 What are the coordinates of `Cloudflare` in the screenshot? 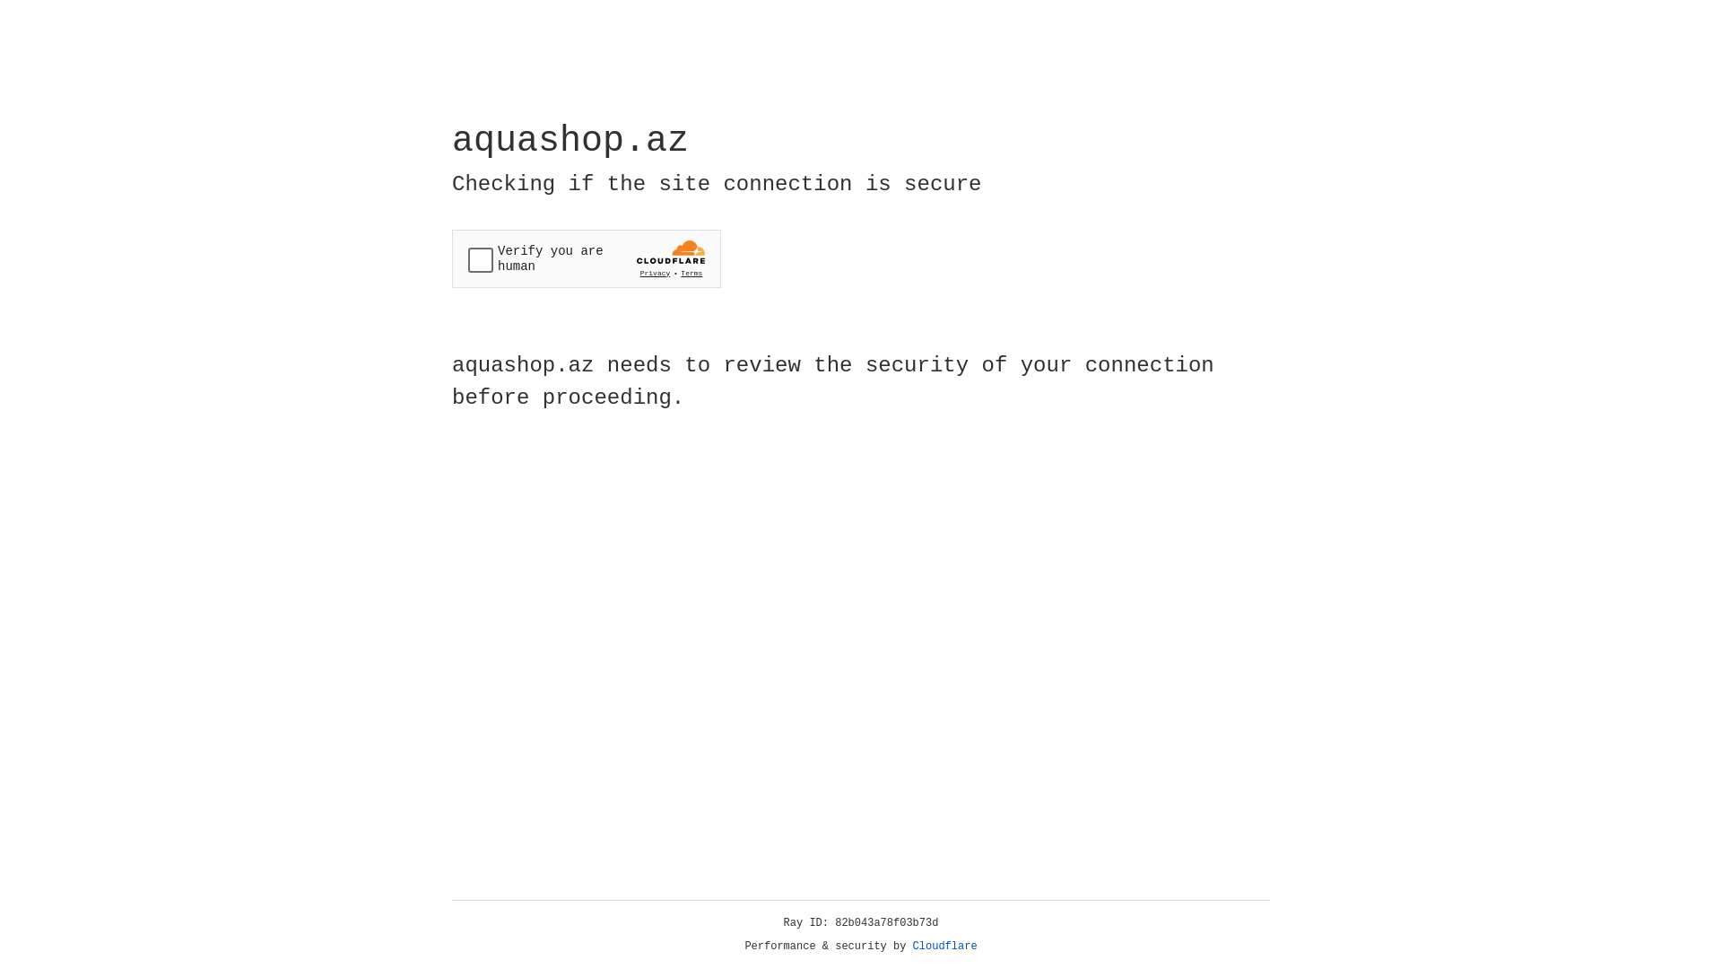 It's located at (945, 947).